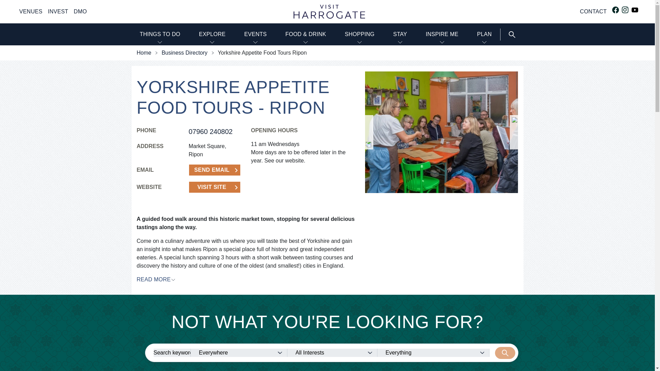  Describe the element at coordinates (159, 34) in the screenshot. I see `THINGS TO DO` at that location.